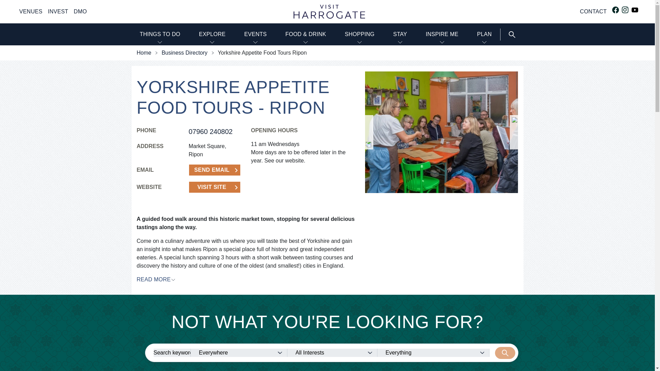  Describe the element at coordinates (159, 34) in the screenshot. I see `THINGS TO DO` at that location.